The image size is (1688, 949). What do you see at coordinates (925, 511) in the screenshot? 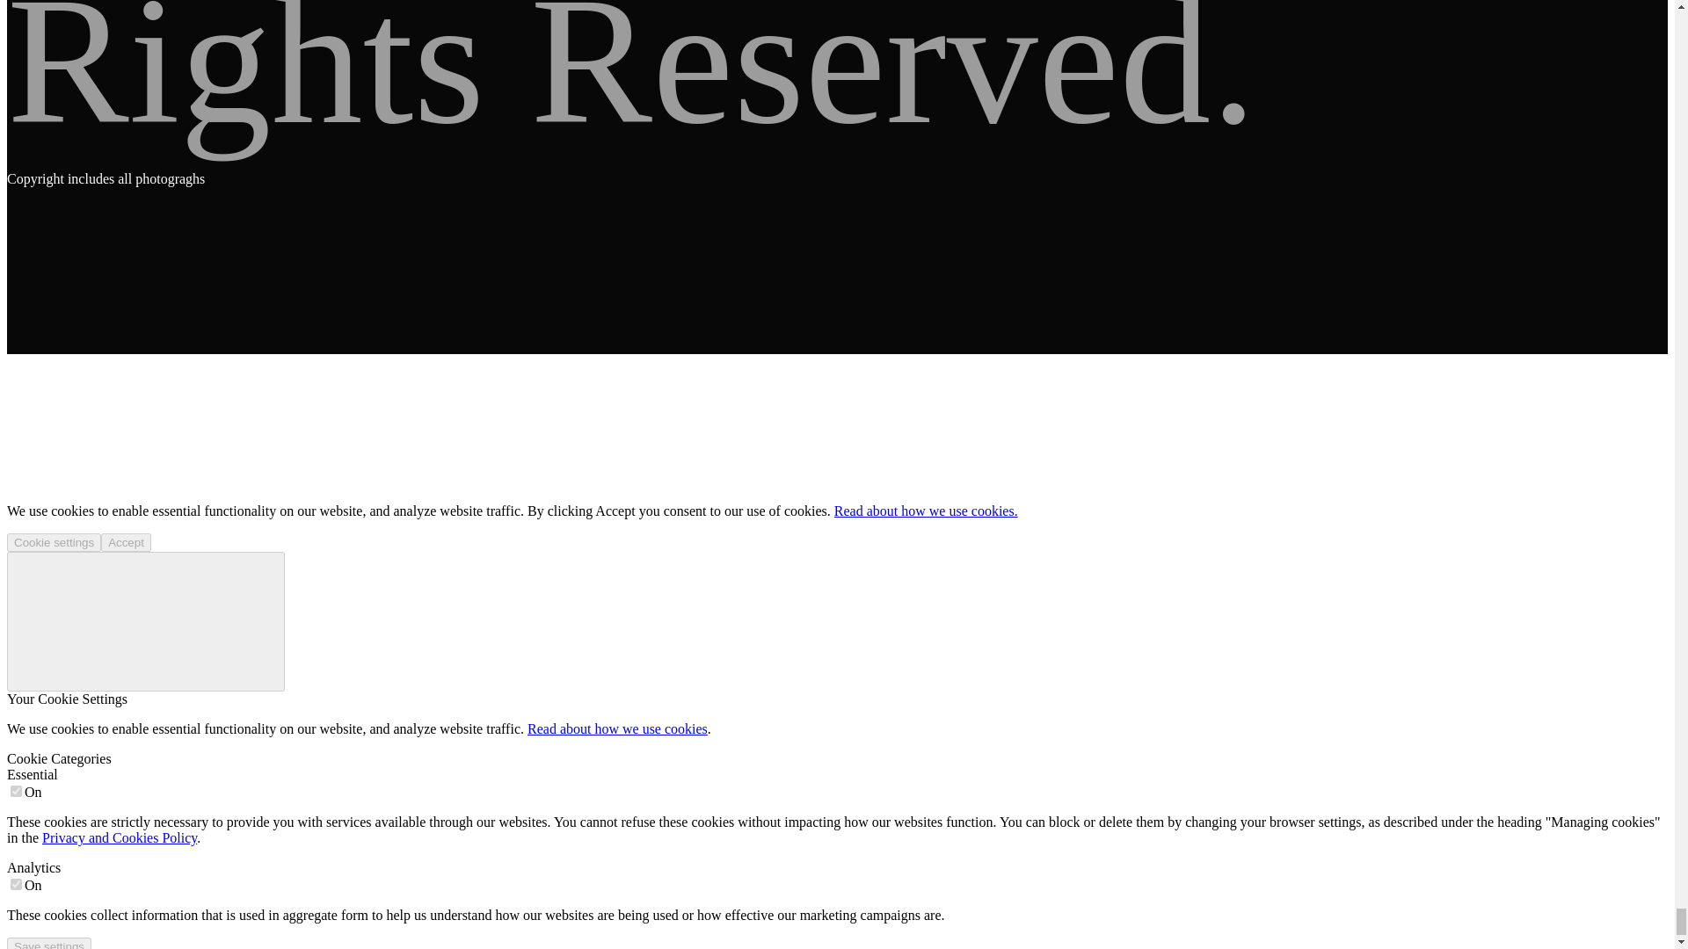
I see `Read about how we use cookies.` at bounding box center [925, 511].